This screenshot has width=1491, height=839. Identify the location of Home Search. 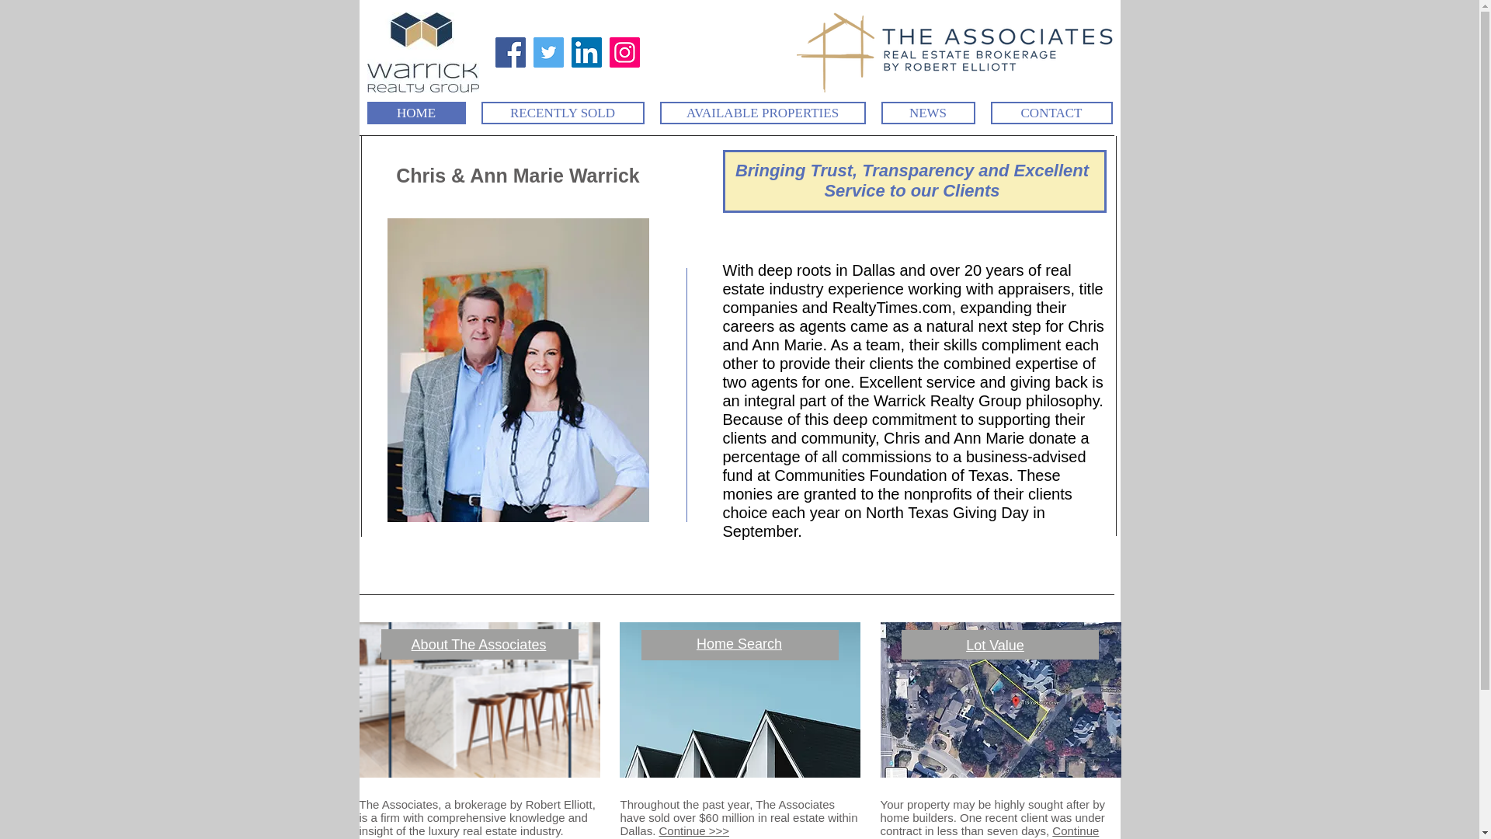
(739, 643).